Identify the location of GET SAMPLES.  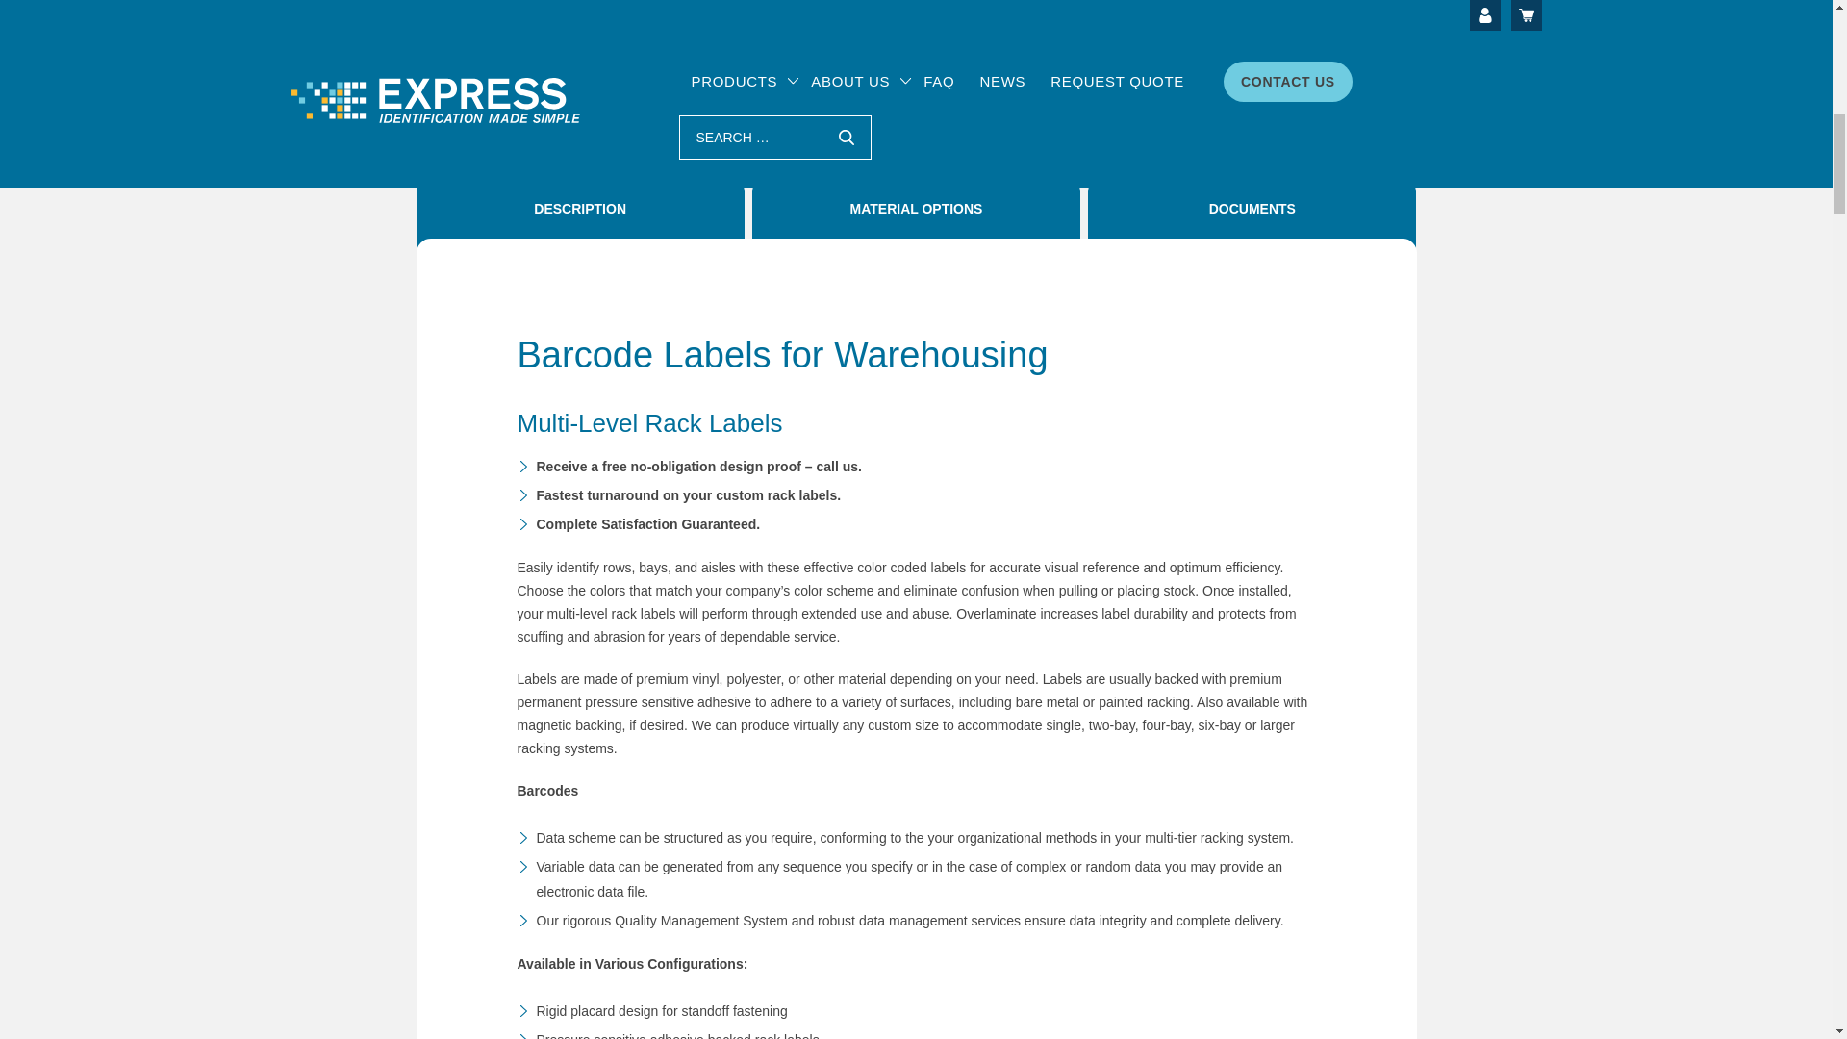
(1064, 58).